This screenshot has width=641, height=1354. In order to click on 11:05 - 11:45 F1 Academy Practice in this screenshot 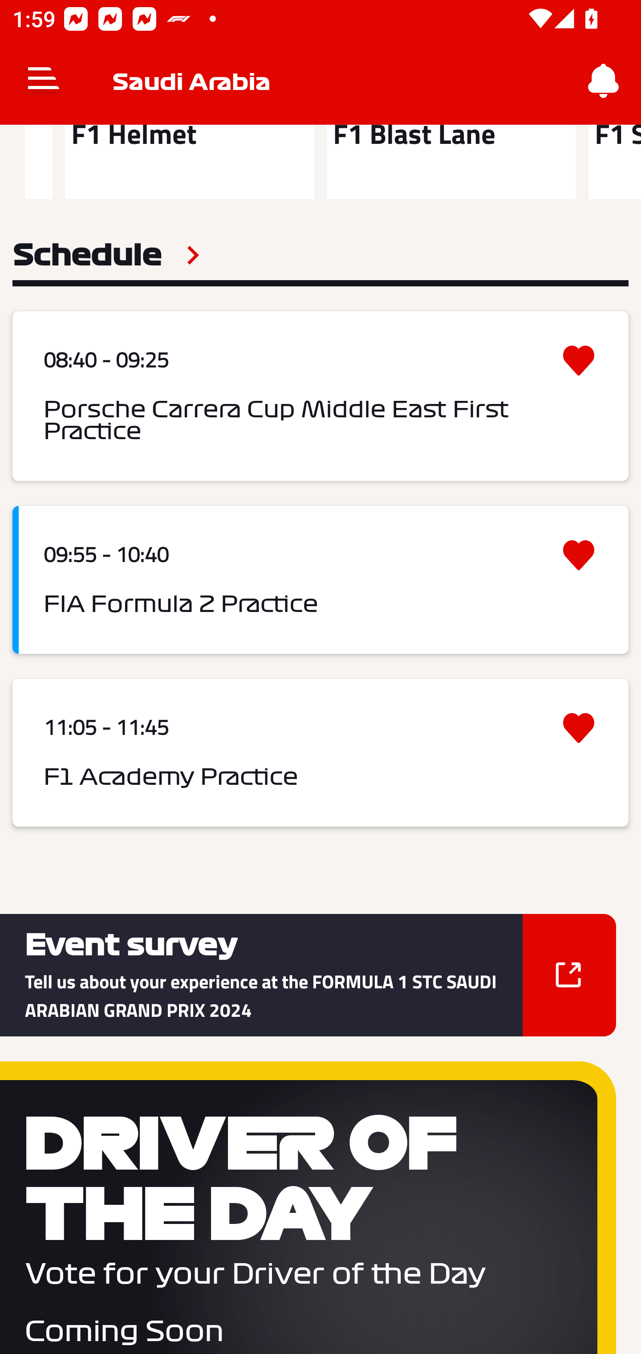, I will do `click(320, 753)`.